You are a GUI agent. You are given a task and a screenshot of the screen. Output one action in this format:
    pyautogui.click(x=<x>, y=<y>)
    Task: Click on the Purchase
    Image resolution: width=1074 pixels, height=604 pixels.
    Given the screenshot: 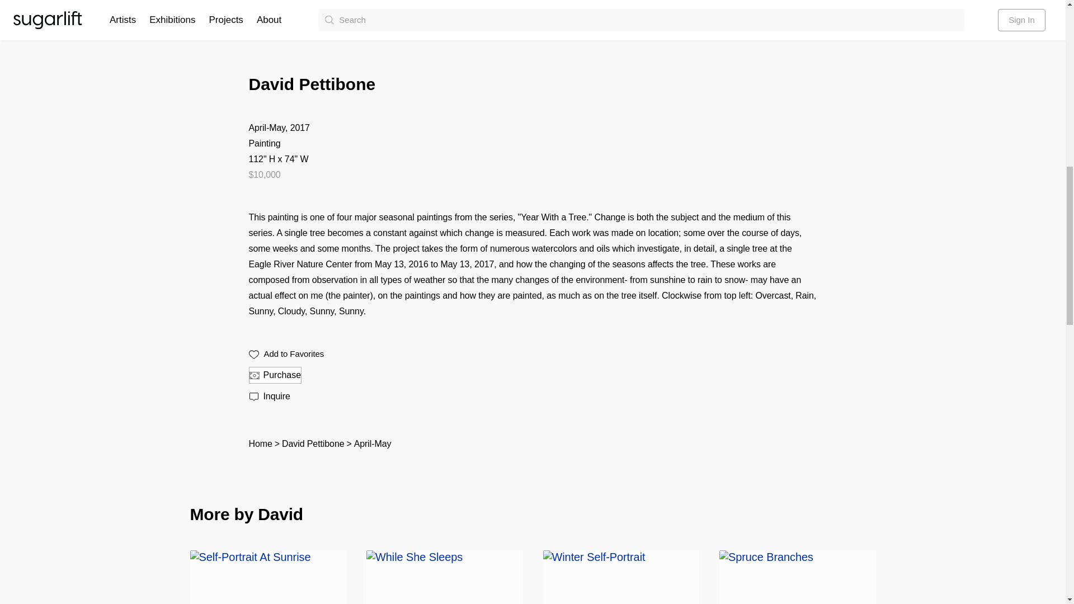 What is the action you would take?
    pyautogui.click(x=275, y=375)
    